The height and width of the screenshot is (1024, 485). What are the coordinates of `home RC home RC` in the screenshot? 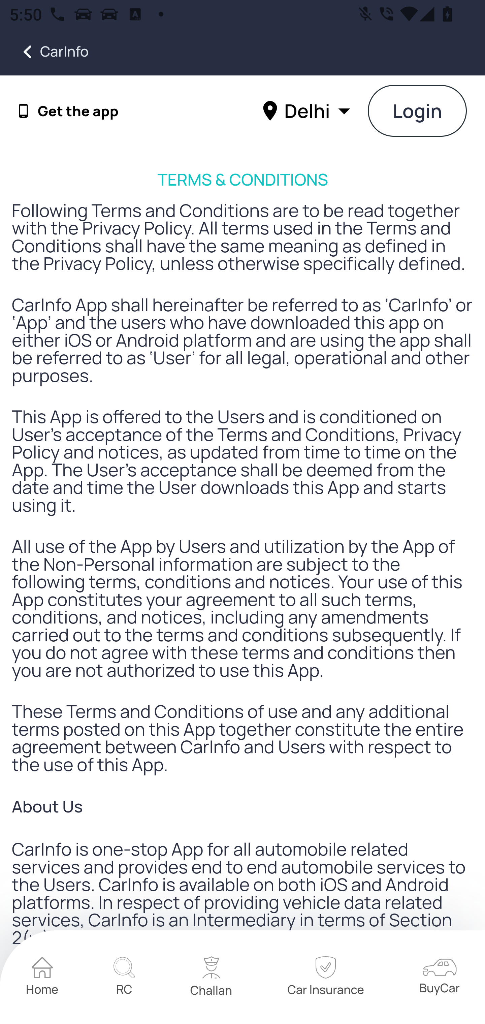 It's located at (124, 978).